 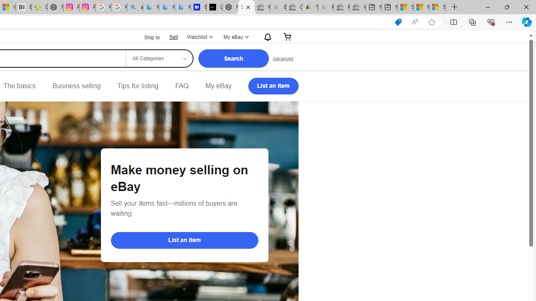 I want to click on Tips for listing, so click(x=138, y=86).